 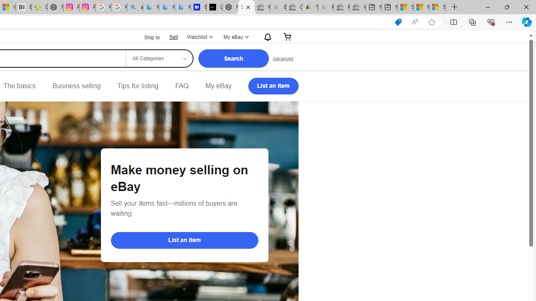 I want to click on Tips for listing, so click(x=138, y=86).